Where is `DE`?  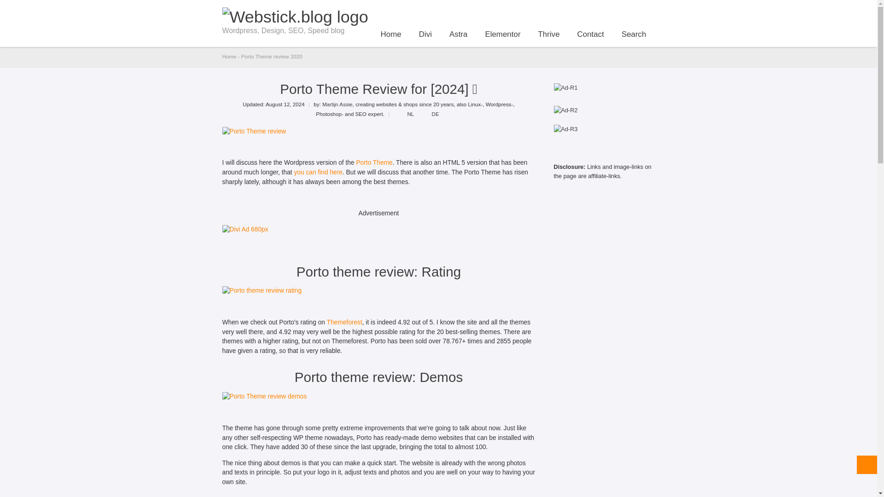 DE is located at coordinates (430, 113).